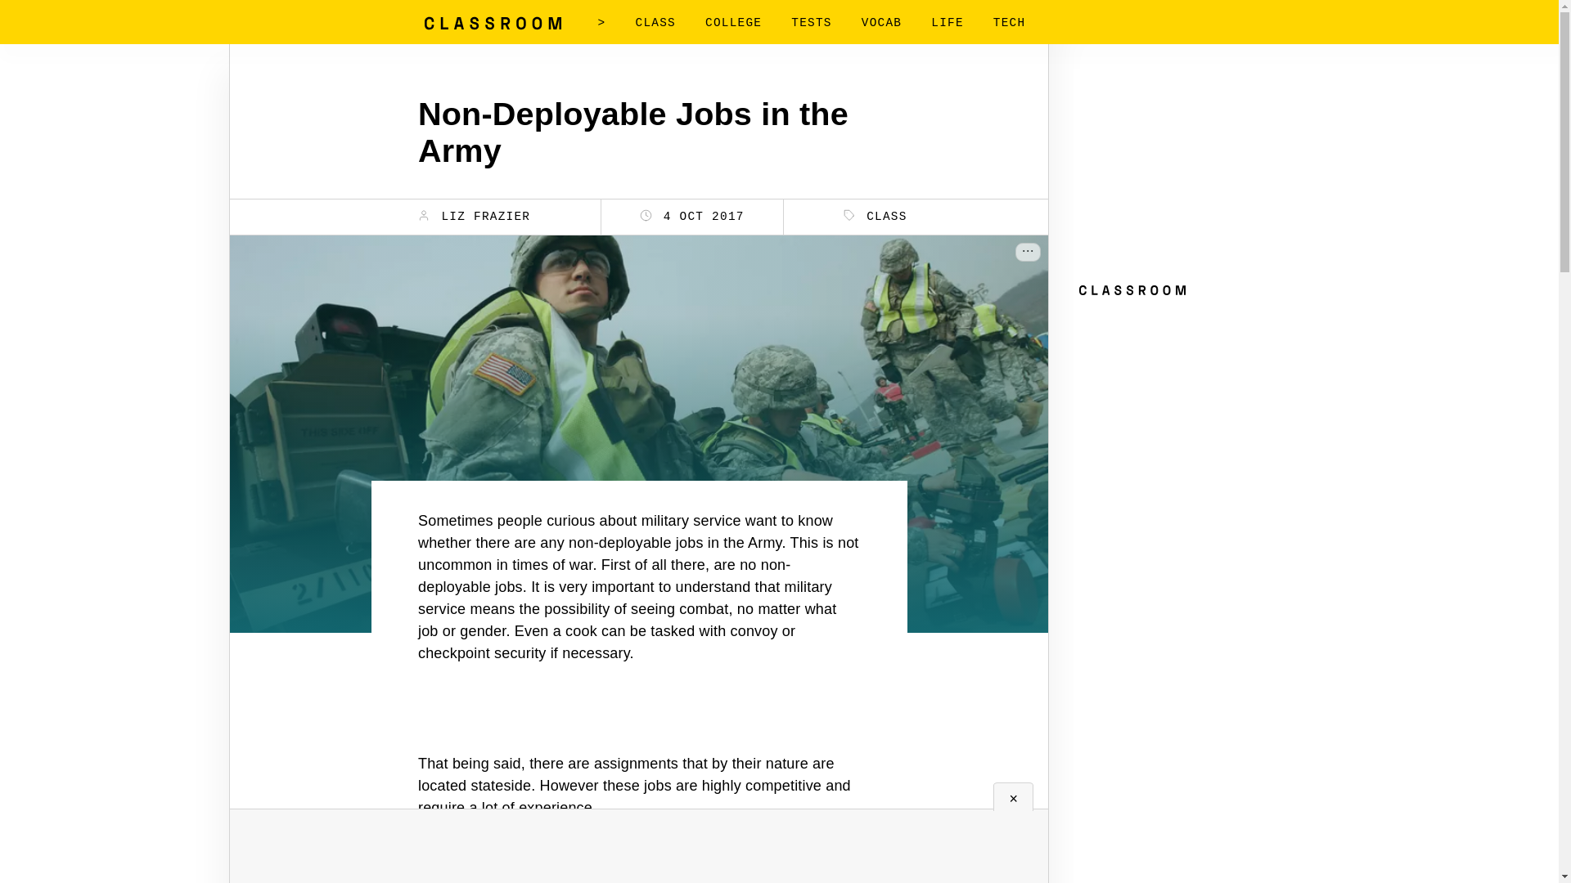 This screenshot has height=883, width=1571. What do you see at coordinates (655, 23) in the screenshot?
I see `CLASS` at bounding box center [655, 23].